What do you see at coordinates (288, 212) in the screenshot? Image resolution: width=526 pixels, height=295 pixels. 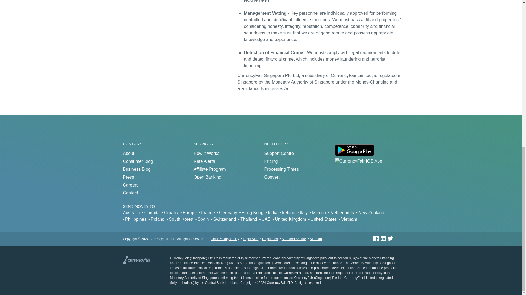 I see `Ireland` at bounding box center [288, 212].